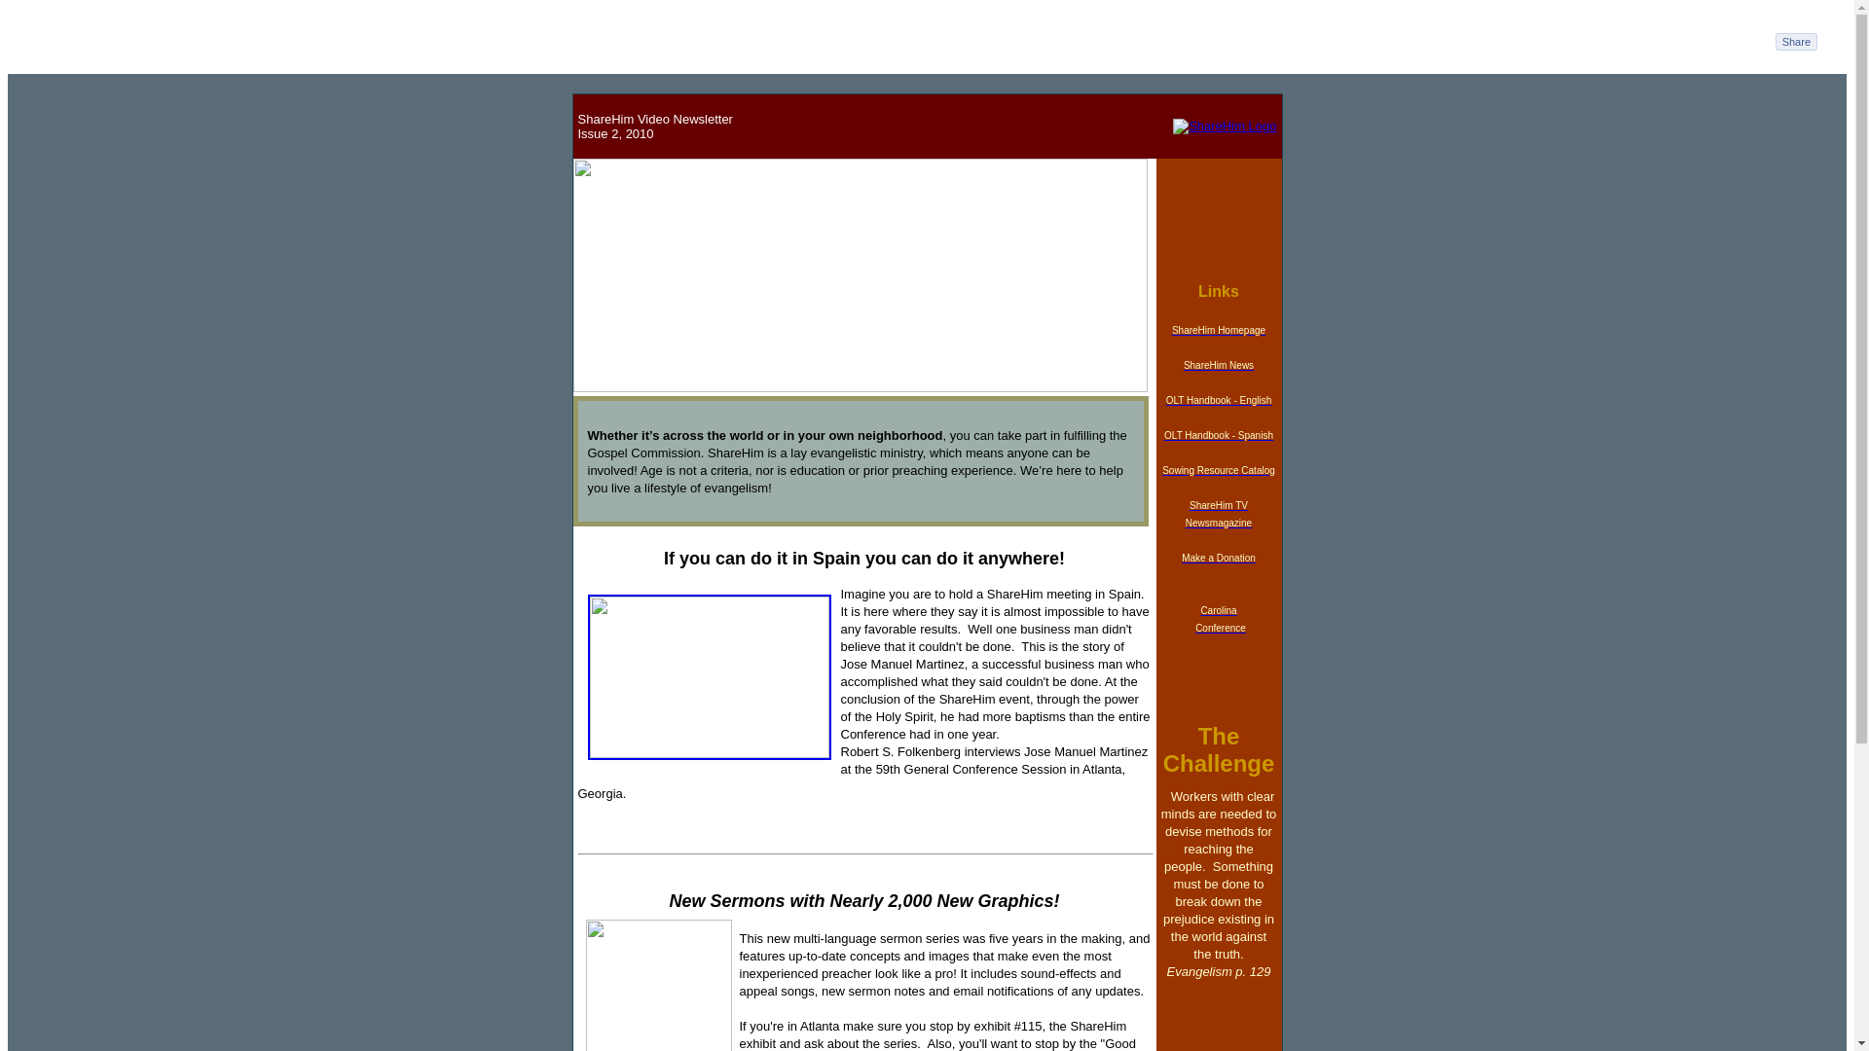  Describe the element at coordinates (1217, 625) in the screenshot. I see `Carolina` at that location.